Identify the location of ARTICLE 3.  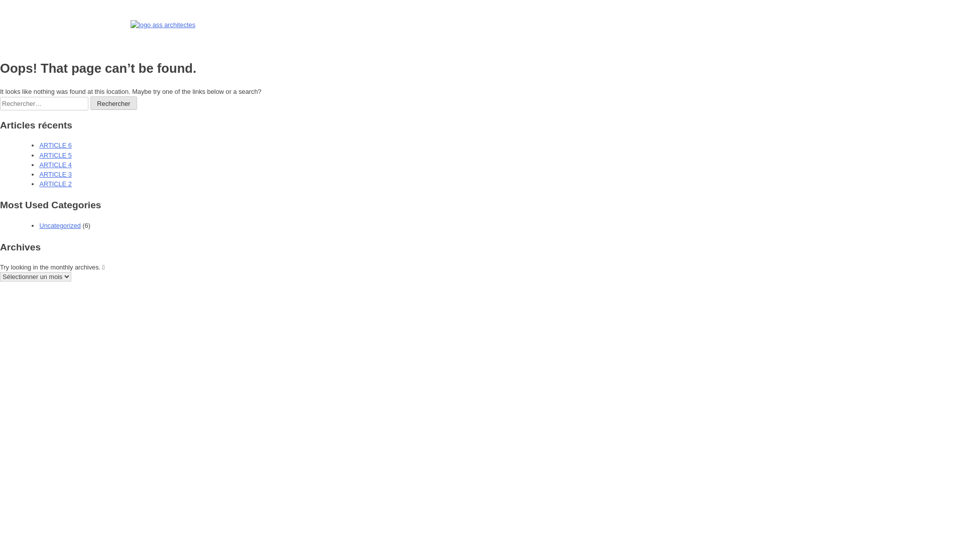
(55, 175).